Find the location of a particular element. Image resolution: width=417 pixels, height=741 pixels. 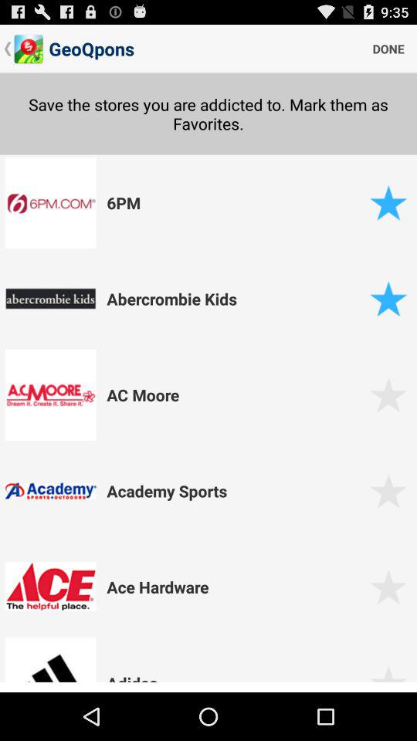

favourite is located at coordinates (388, 298).